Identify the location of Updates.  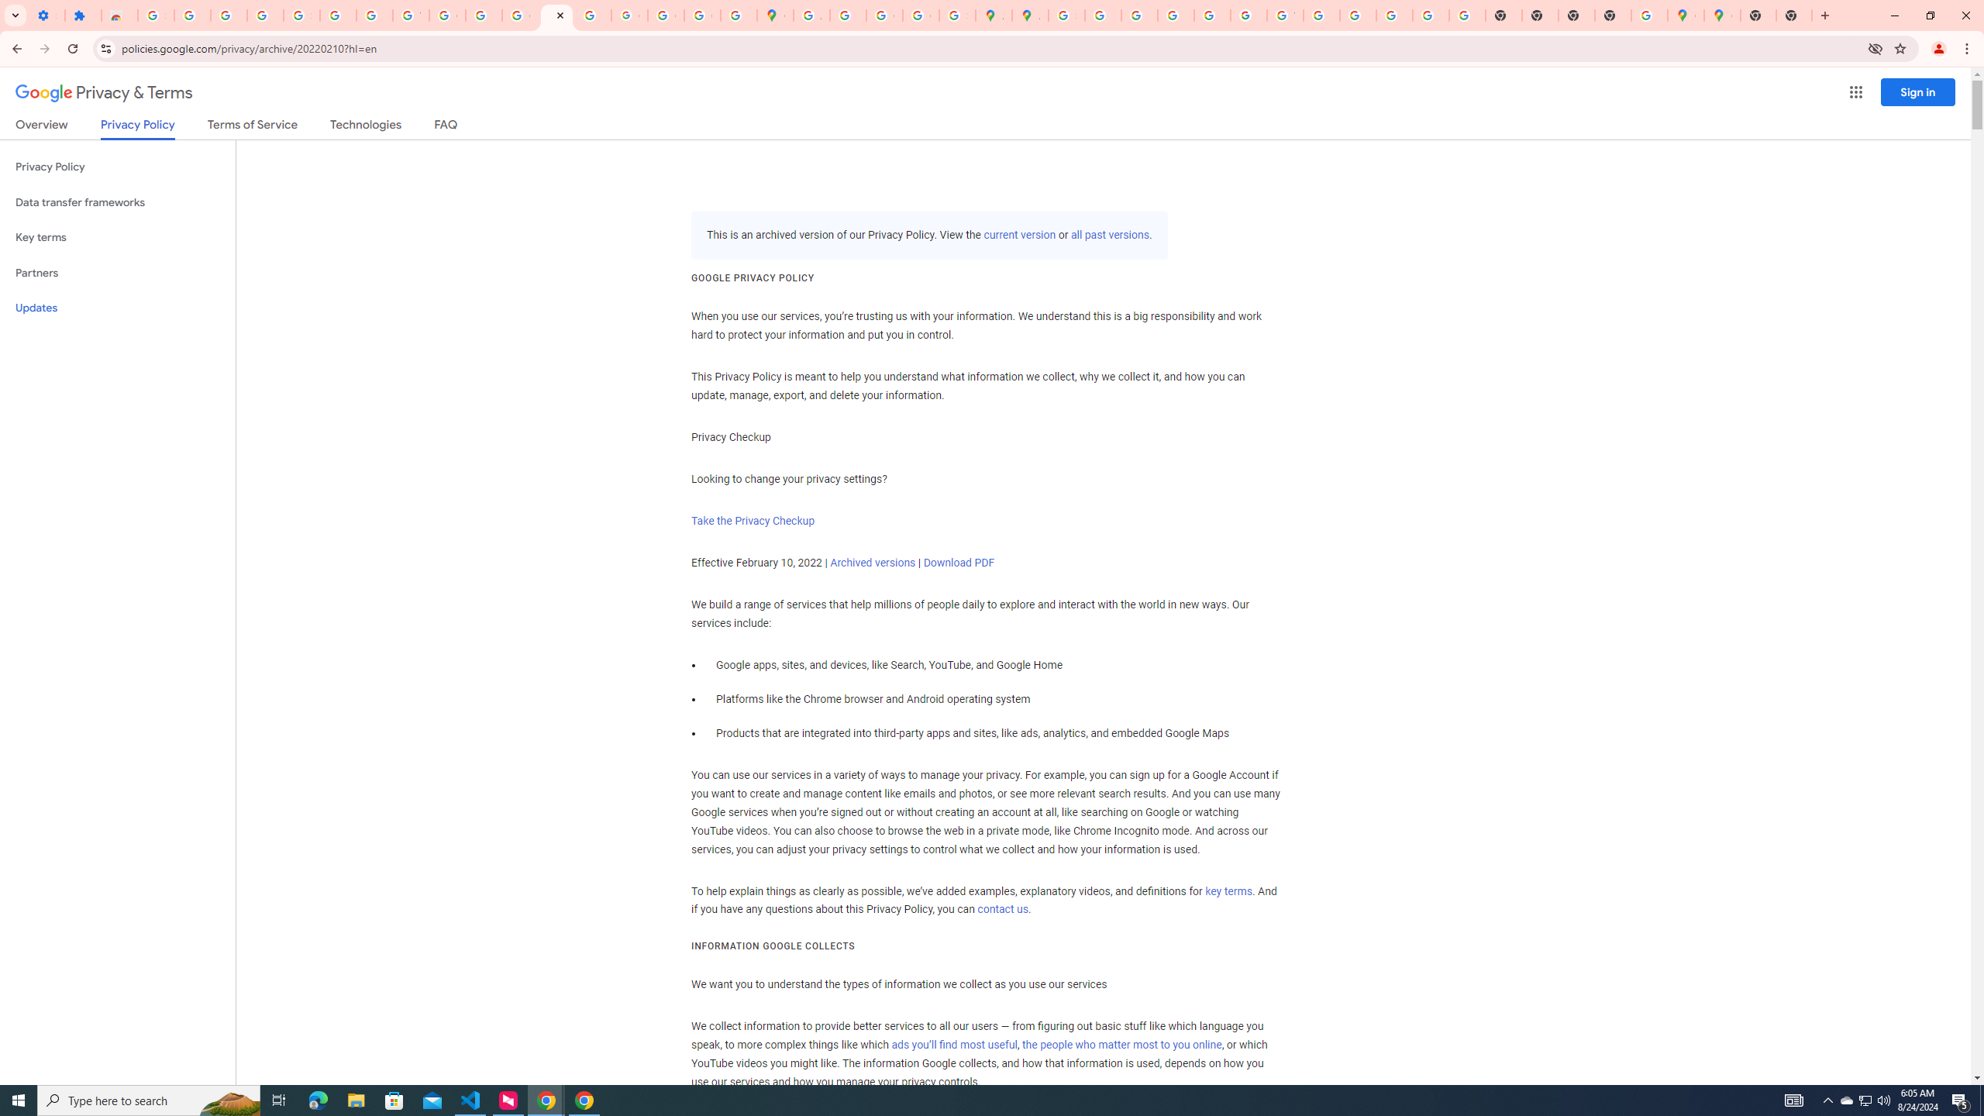
(118, 308).